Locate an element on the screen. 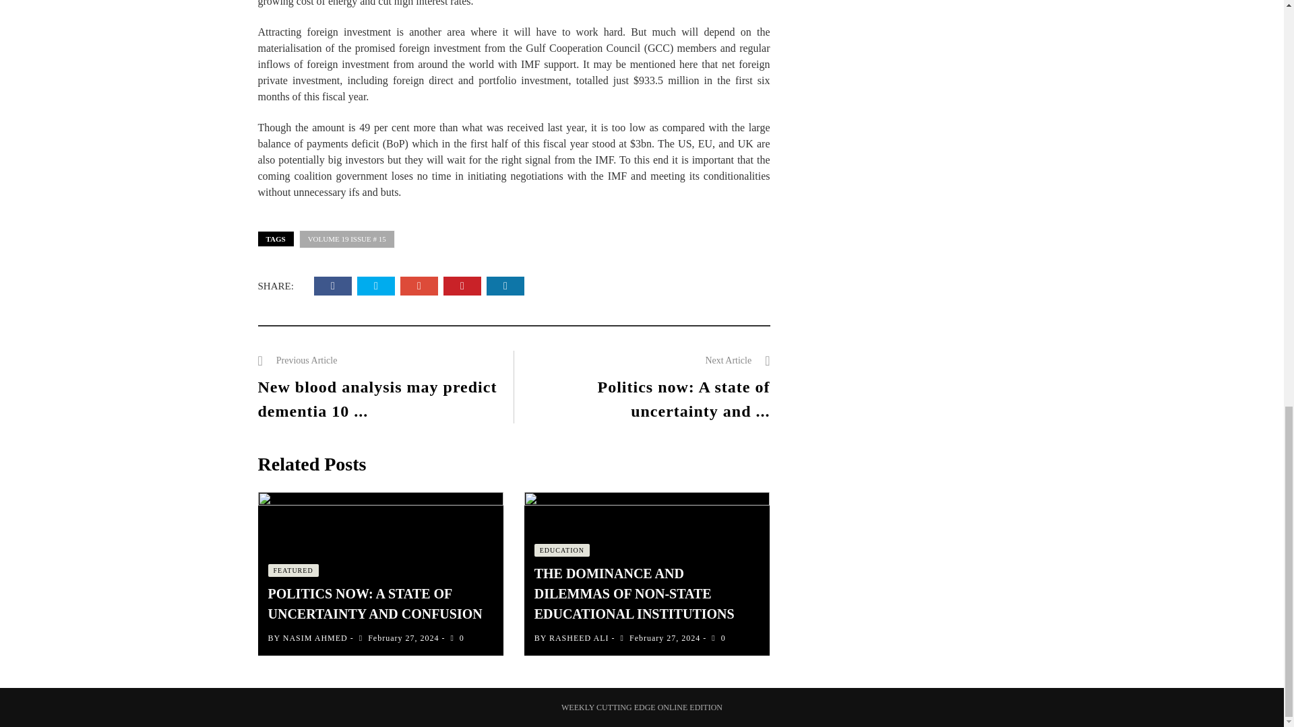  Posts by Nasim Ahmed is located at coordinates (315, 637).